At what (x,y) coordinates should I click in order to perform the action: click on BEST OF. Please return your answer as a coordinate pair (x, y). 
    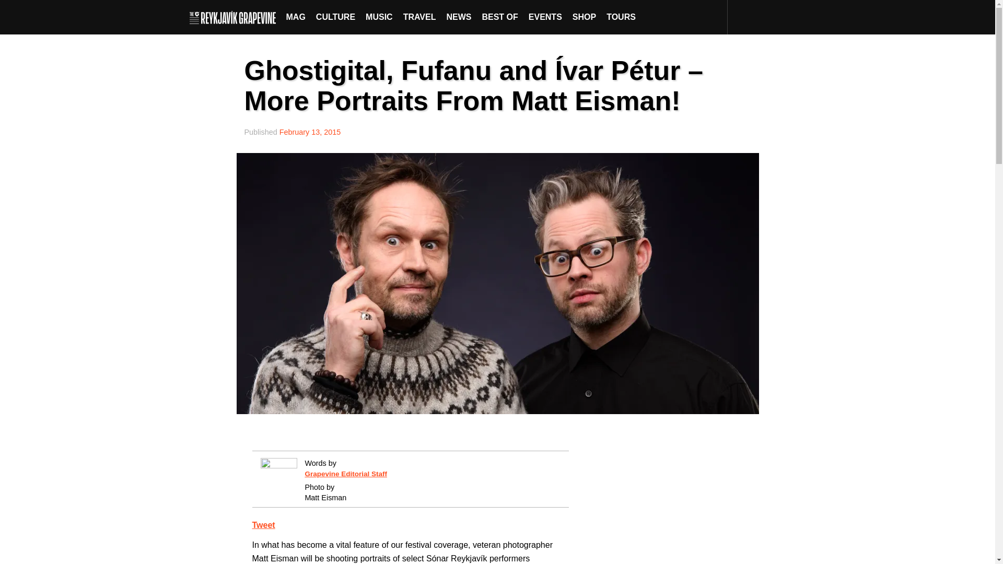
    Looking at the image, I should click on (499, 17).